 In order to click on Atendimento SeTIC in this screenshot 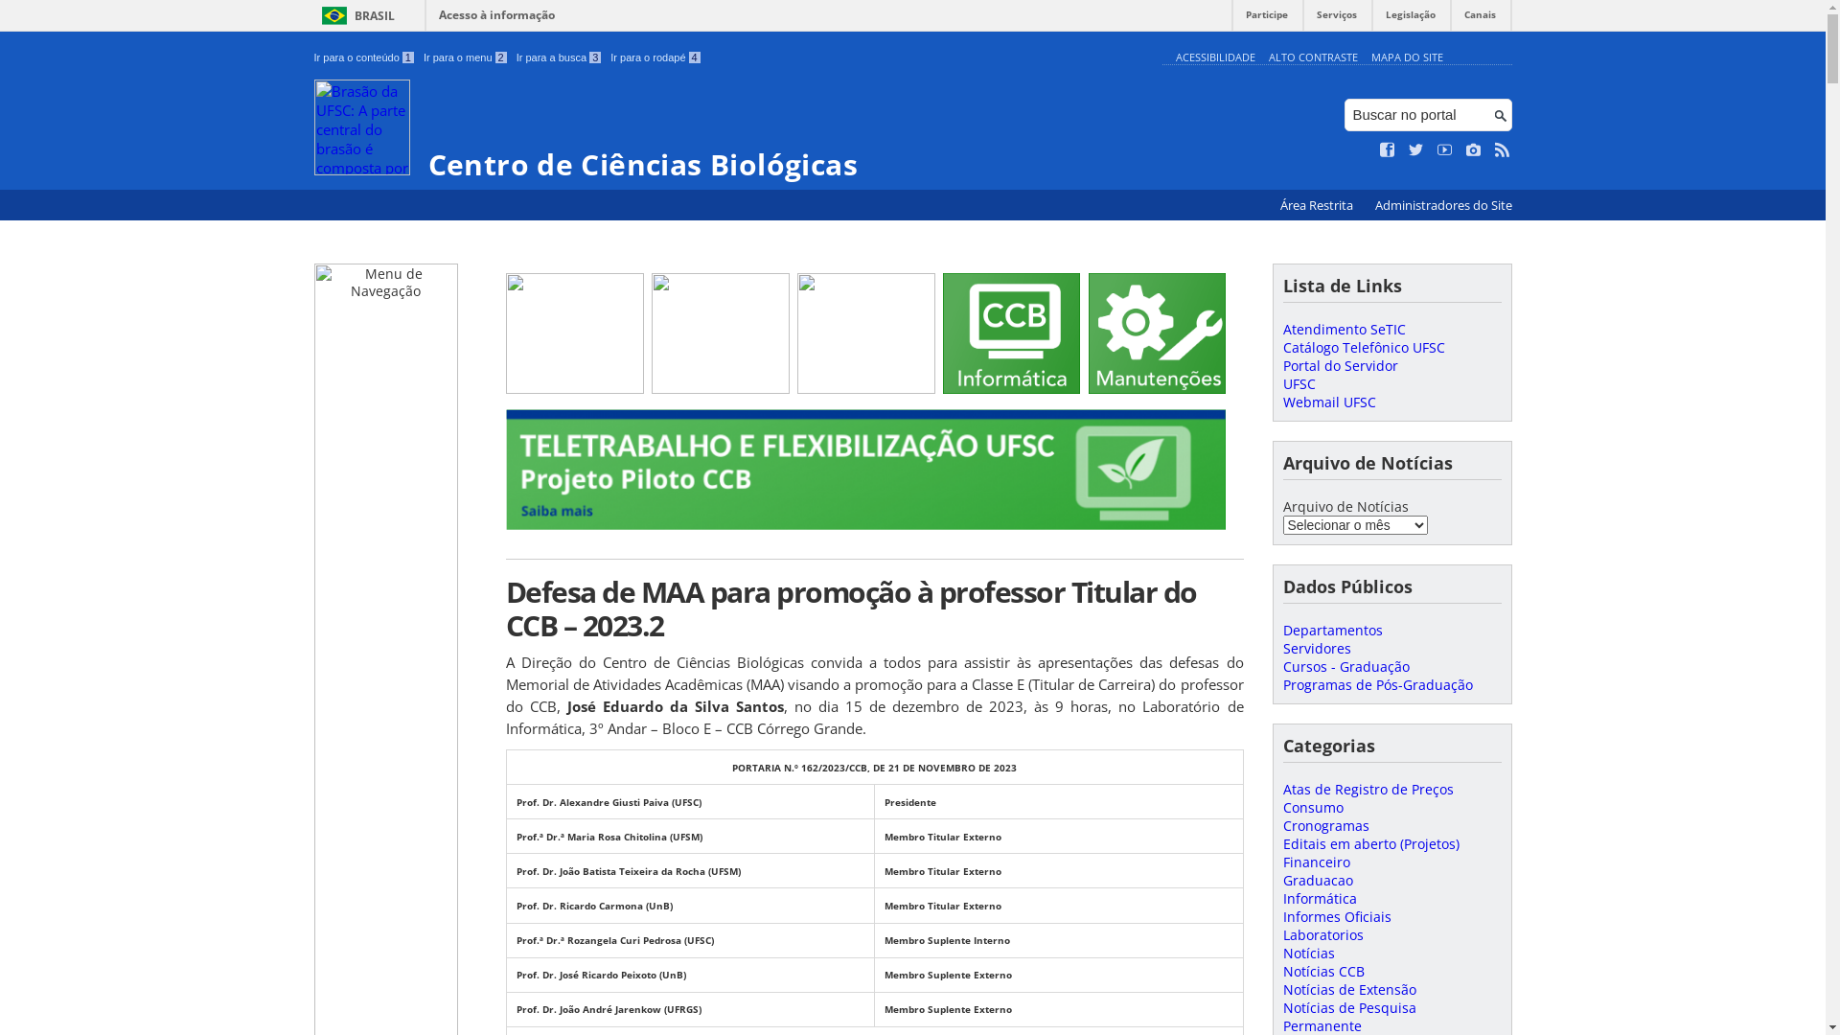, I will do `click(1344, 330)`.